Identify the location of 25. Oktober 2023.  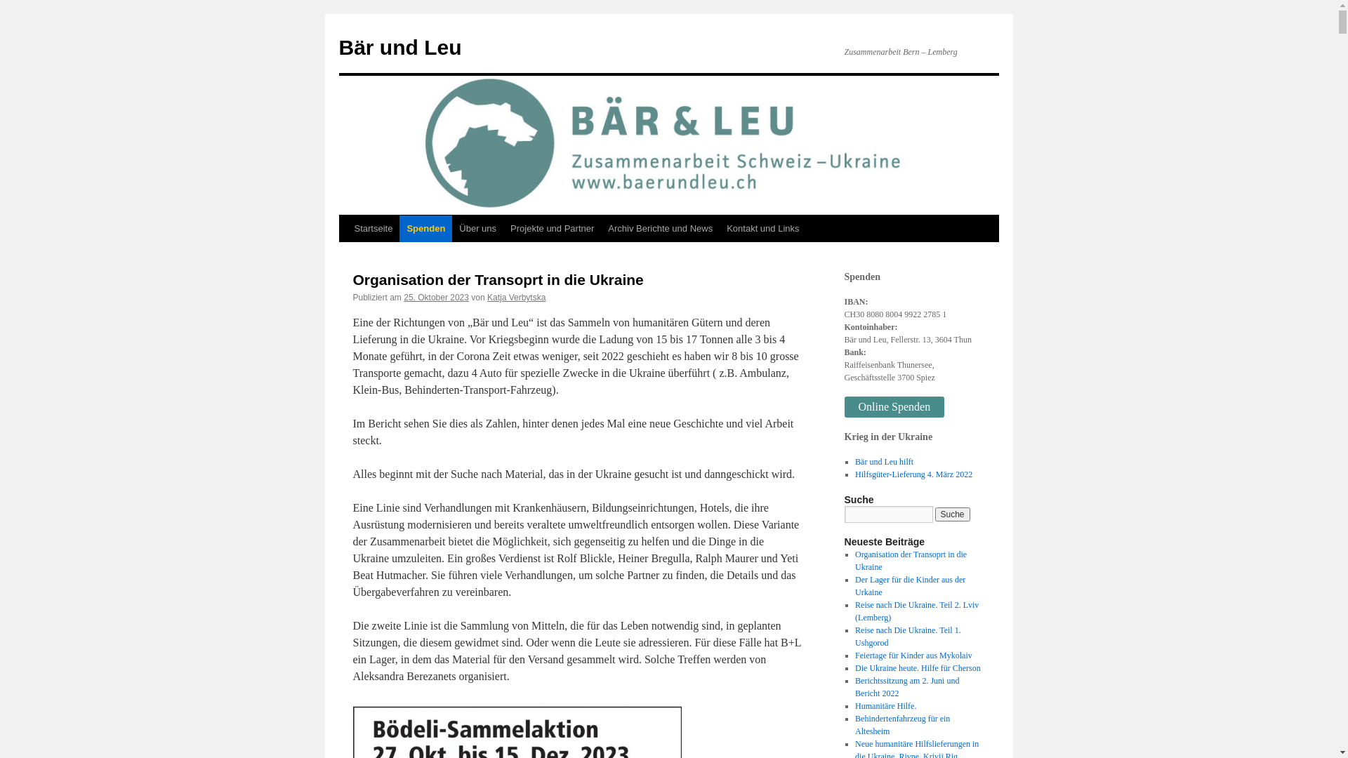
(437, 298).